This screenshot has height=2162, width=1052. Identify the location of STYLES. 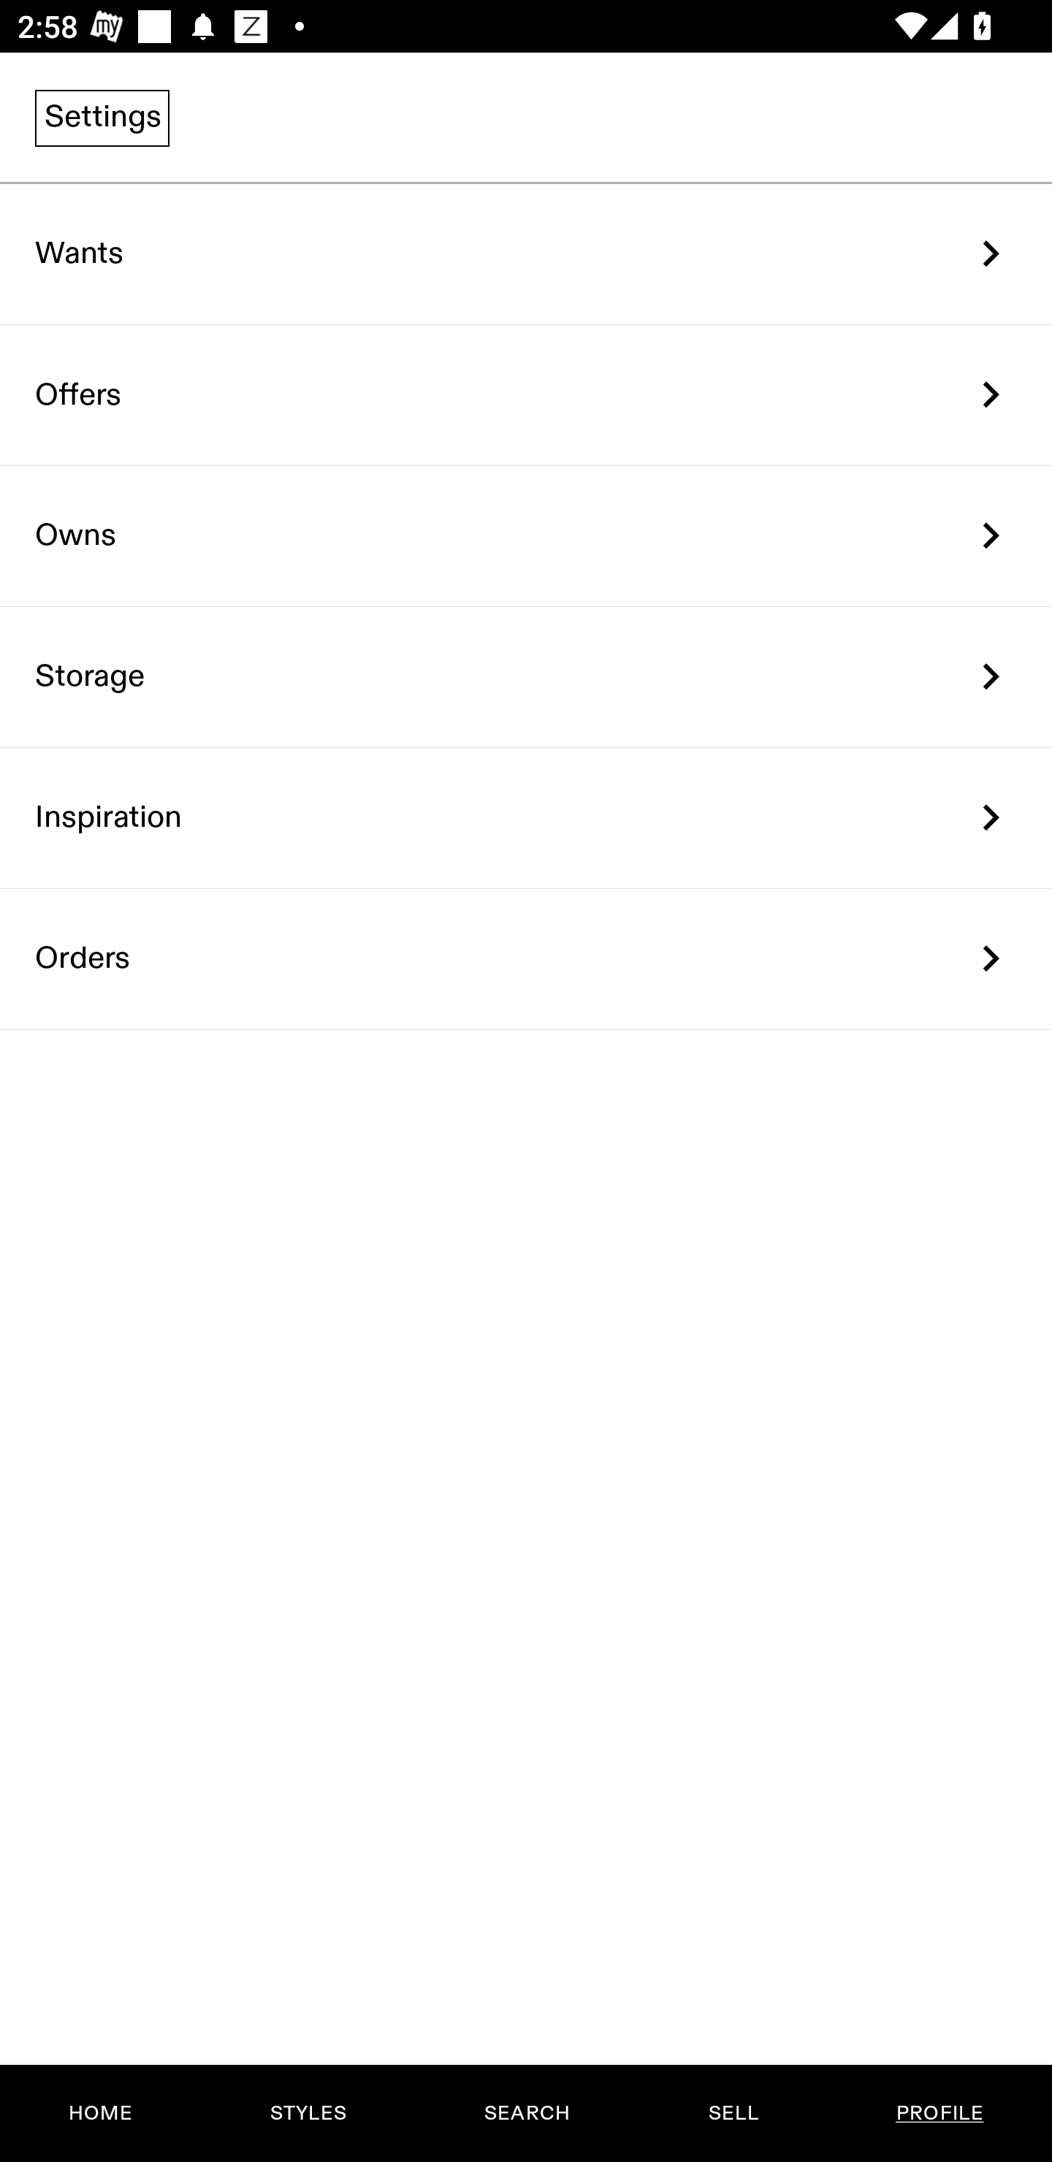
(308, 2113).